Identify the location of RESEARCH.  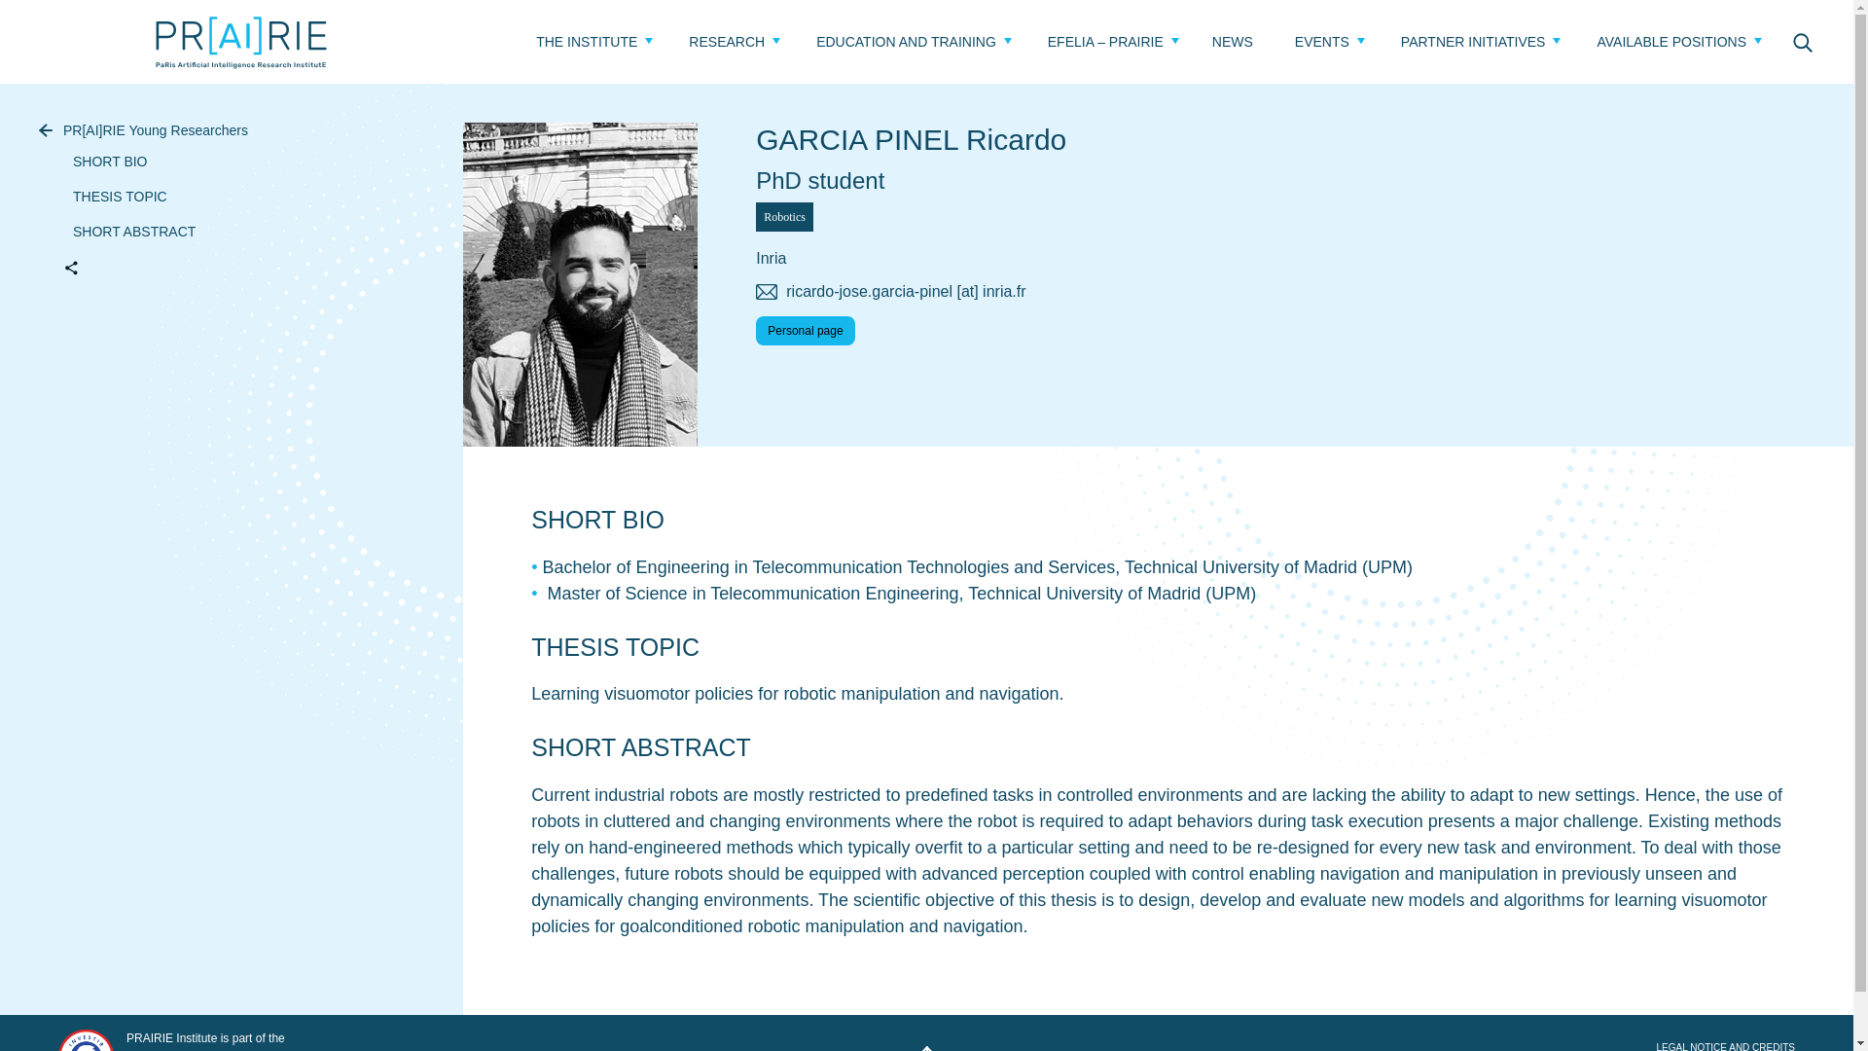
(726, 41).